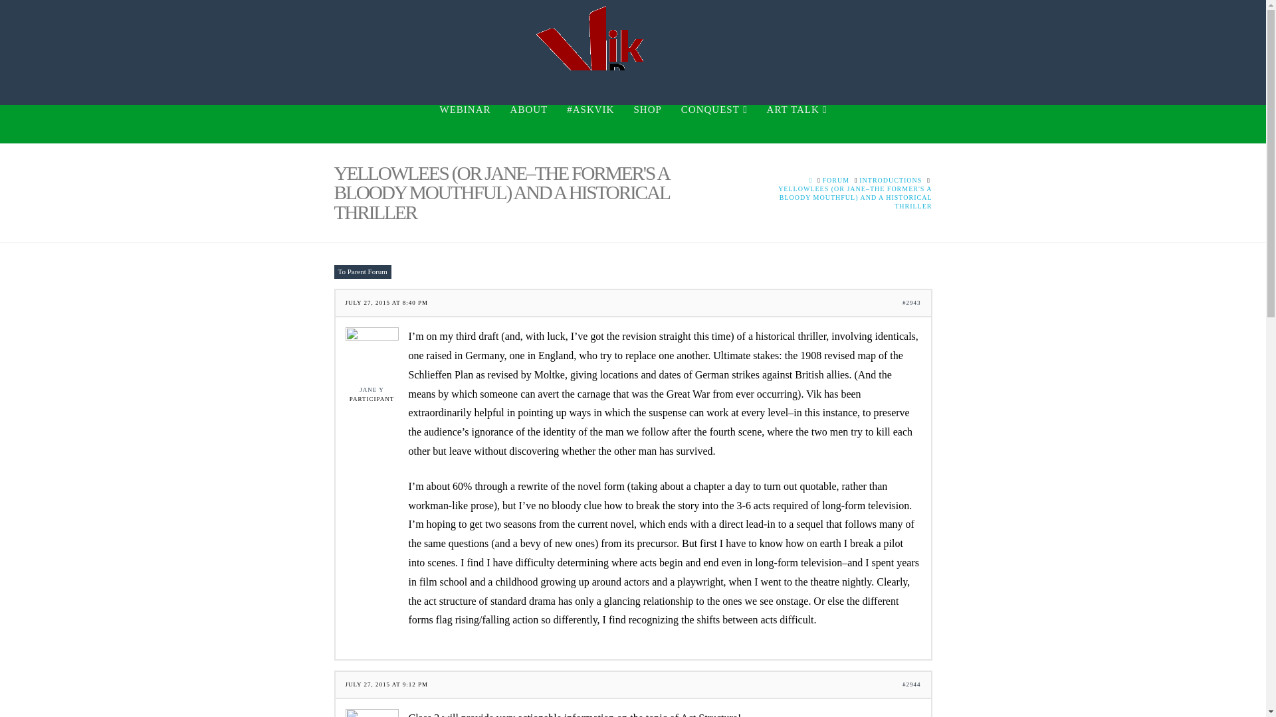 The height and width of the screenshot is (717, 1276). I want to click on To Parent Forum, so click(362, 272).